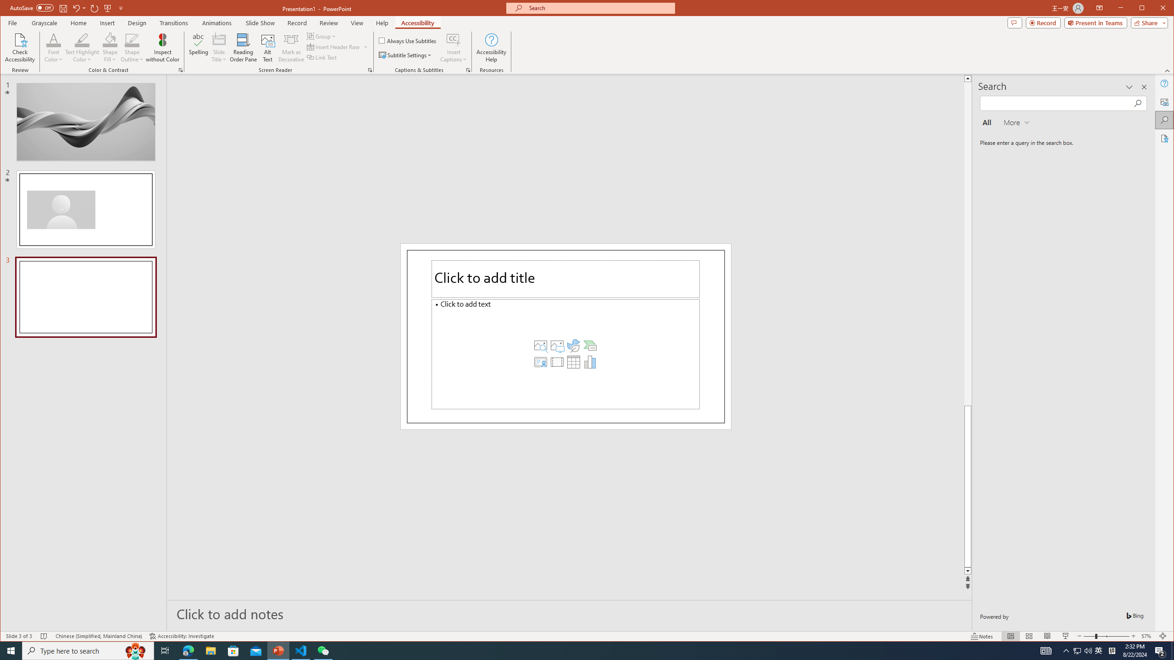  I want to click on Insert a SmartArt Graphic, so click(590, 346).